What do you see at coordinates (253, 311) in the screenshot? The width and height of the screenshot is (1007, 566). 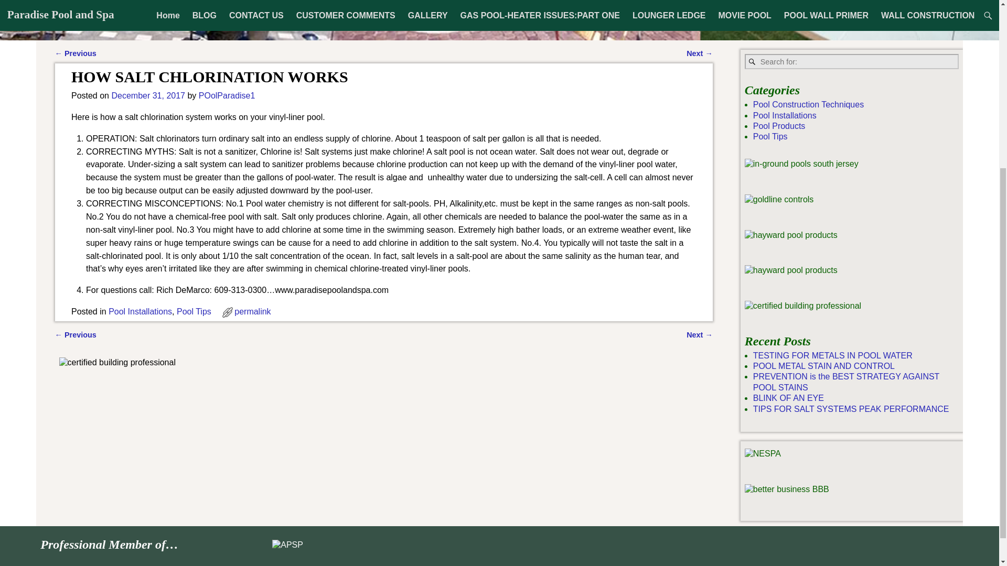 I see `permalink` at bounding box center [253, 311].